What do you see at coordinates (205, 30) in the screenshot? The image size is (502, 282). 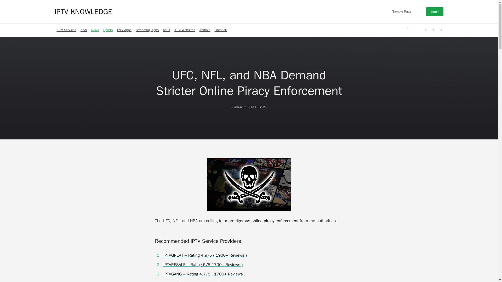 I see `Android` at bounding box center [205, 30].